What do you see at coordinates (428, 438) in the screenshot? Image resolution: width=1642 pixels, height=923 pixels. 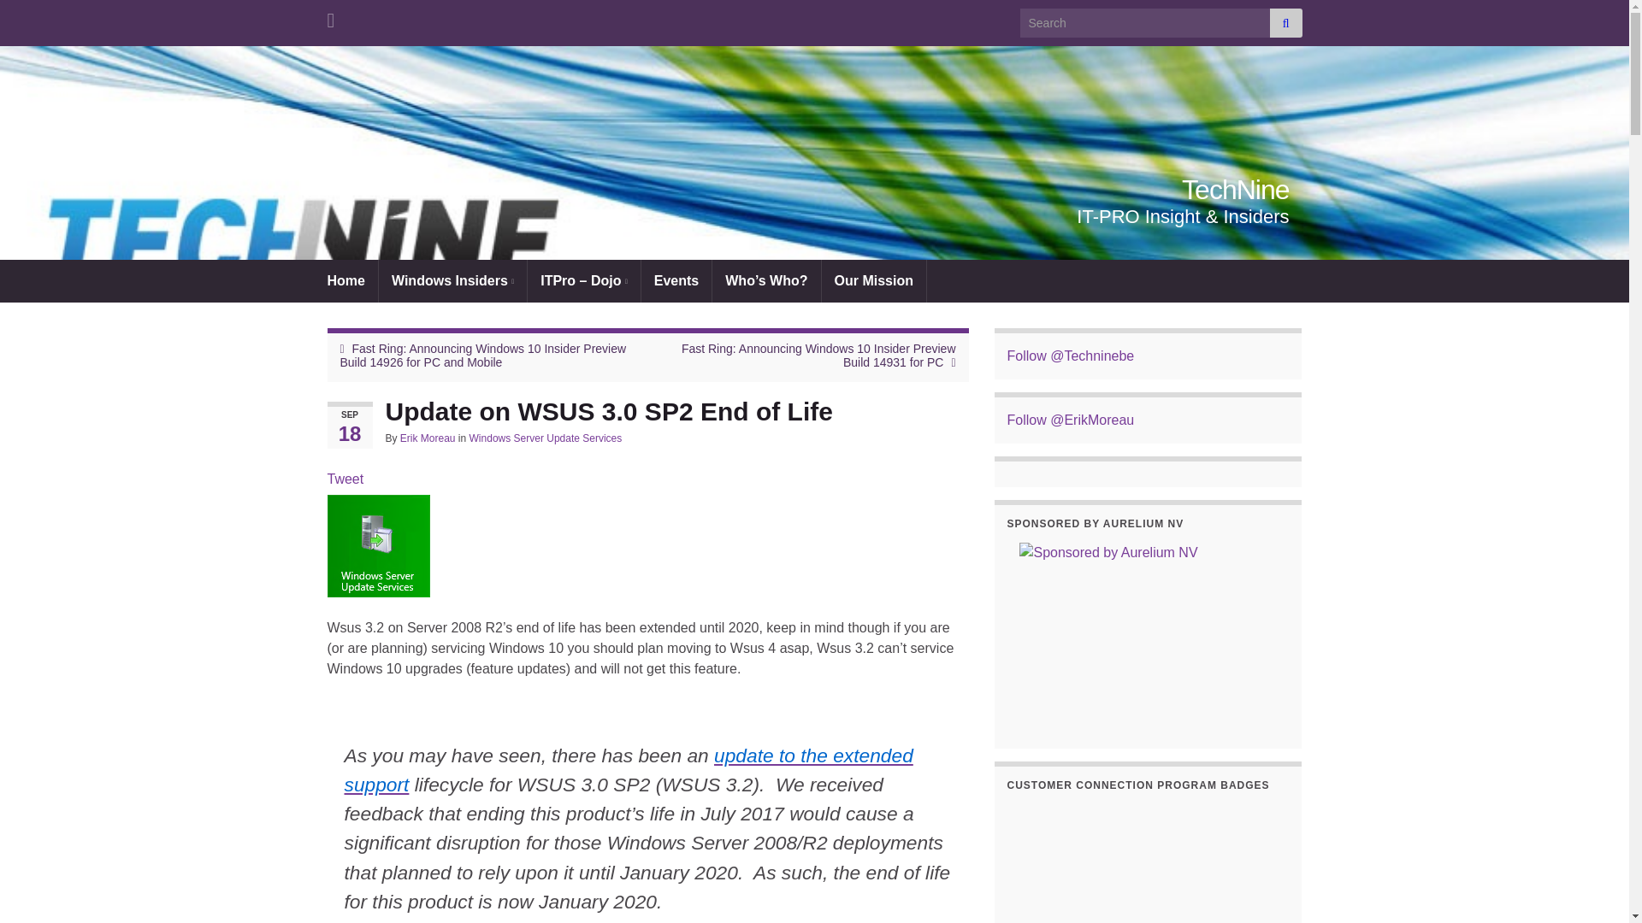 I see `Erik Moreau` at bounding box center [428, 438].